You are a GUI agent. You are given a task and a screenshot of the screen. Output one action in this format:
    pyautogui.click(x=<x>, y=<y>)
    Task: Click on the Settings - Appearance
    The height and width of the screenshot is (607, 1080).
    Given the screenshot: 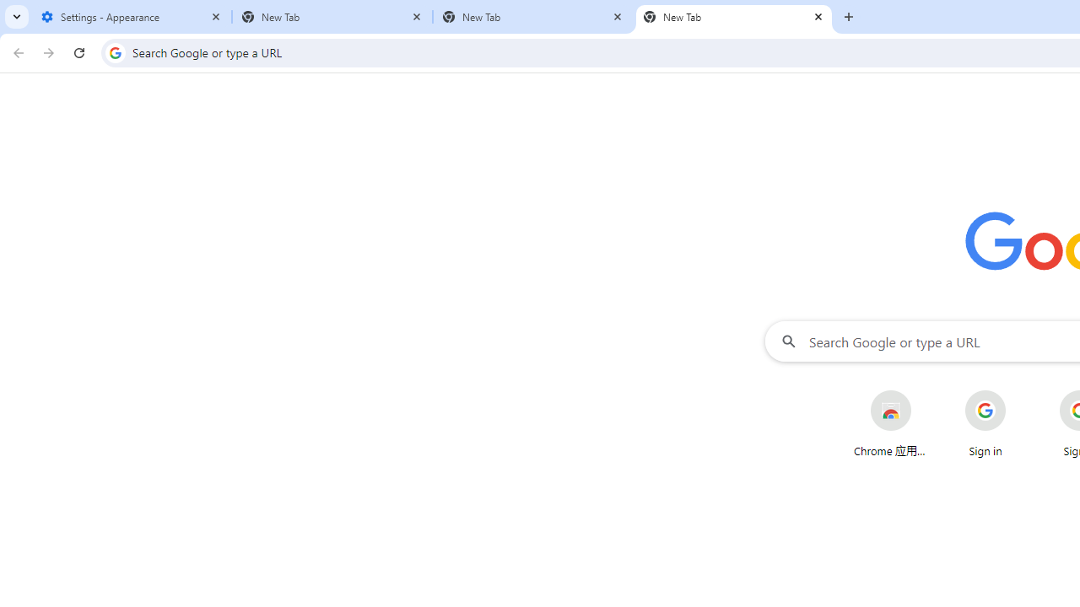 What is the action you would take?
    pyautogui.click(x=132, y=17)
    